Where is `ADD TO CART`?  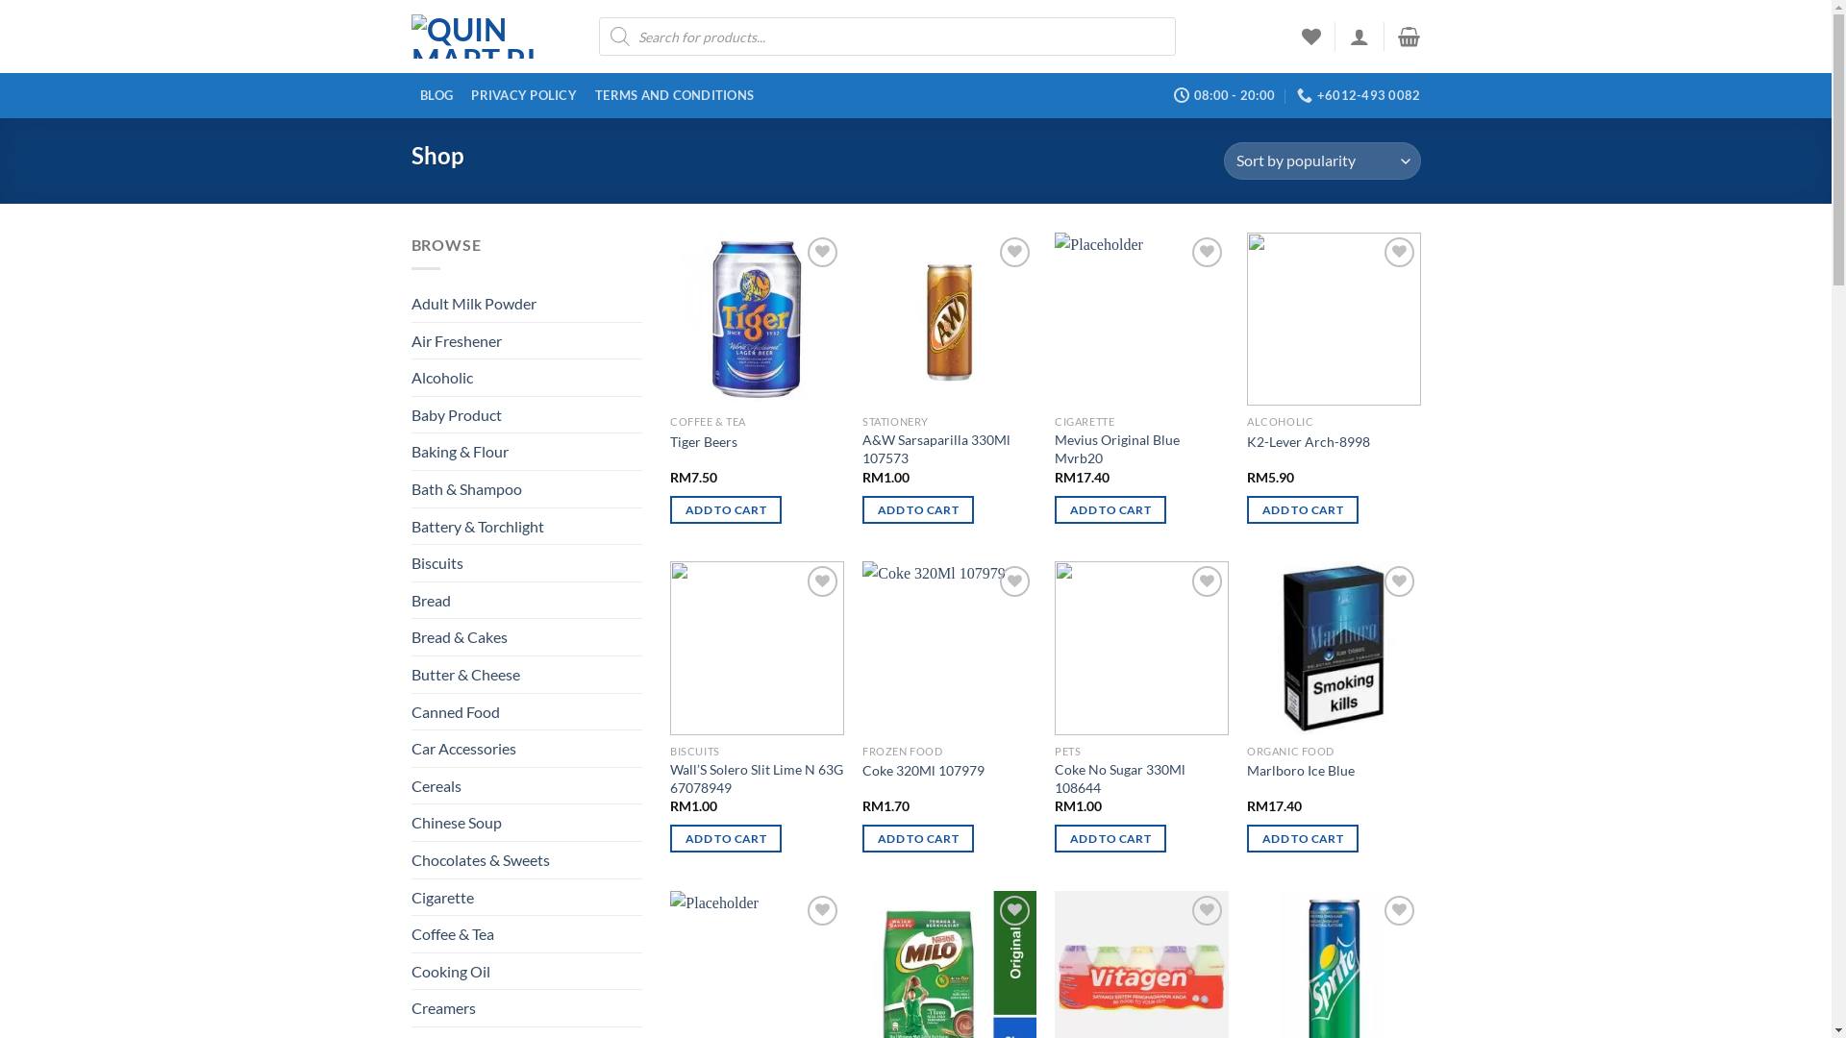
ADD TO CART is located at coordinates (1302, 509).